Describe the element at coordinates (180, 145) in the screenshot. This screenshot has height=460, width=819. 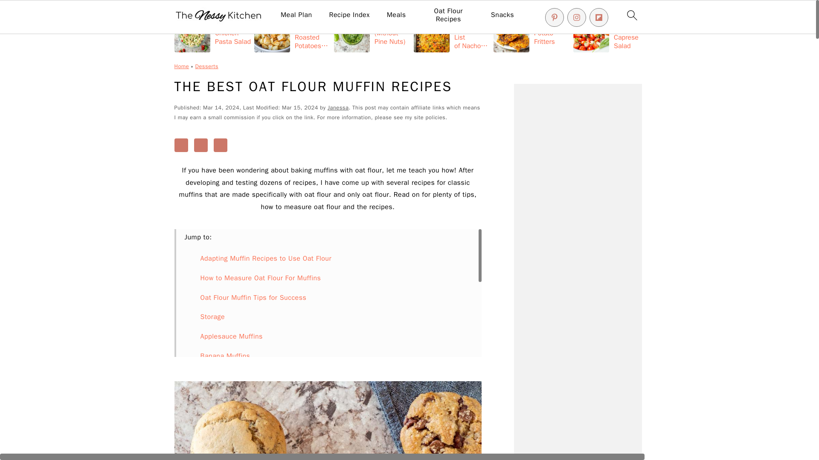
I see `Share on Facebook` at that location.